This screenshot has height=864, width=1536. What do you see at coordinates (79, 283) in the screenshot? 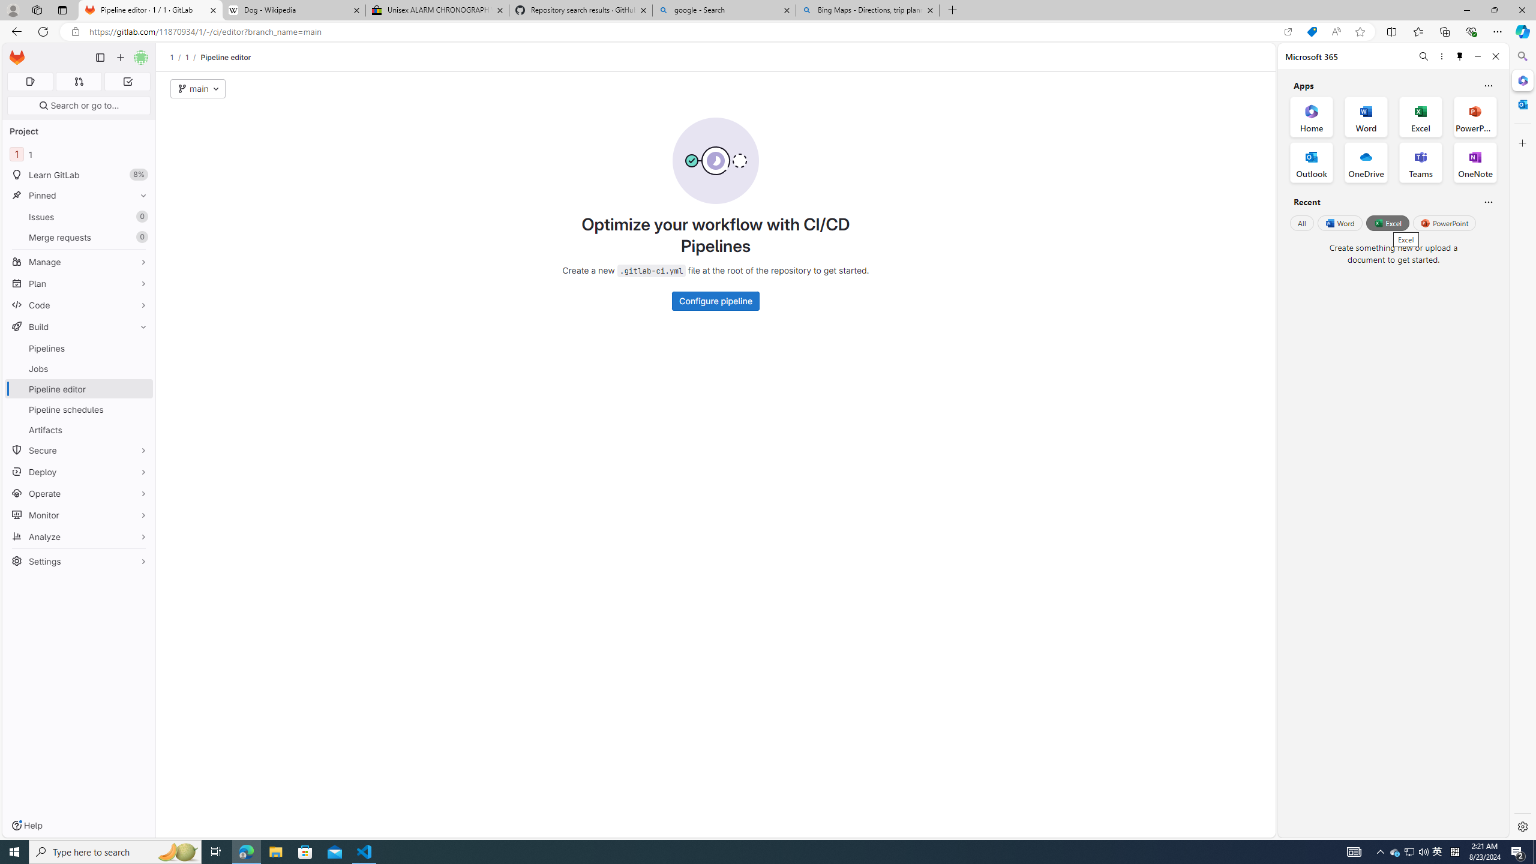
I see `Plan` at bounding box center [79, 283].